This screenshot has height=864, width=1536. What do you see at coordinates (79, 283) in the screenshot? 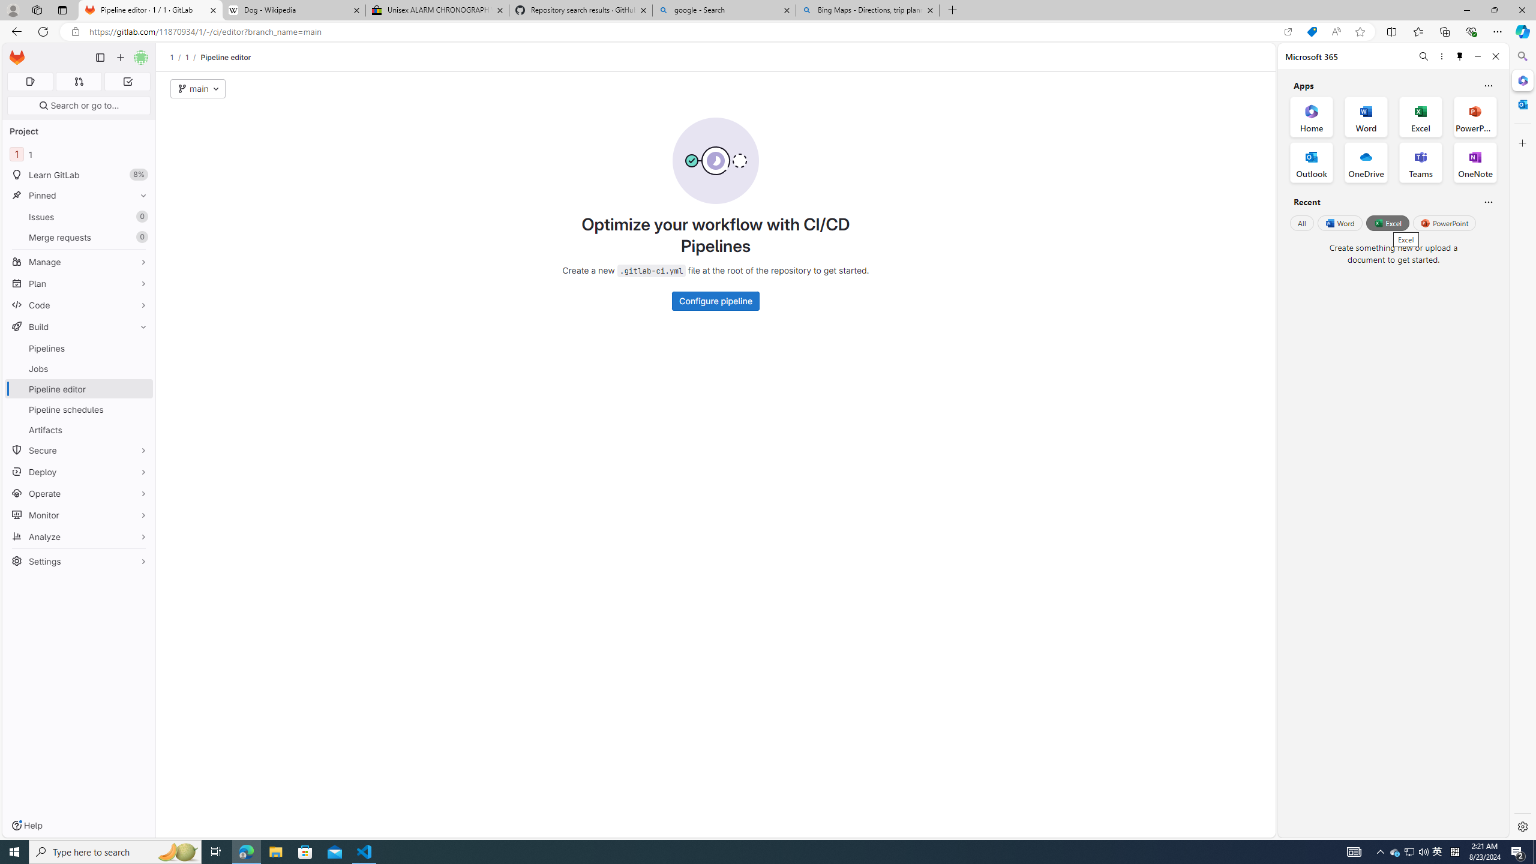
I see `Plan` at bounding box center [79, 283].